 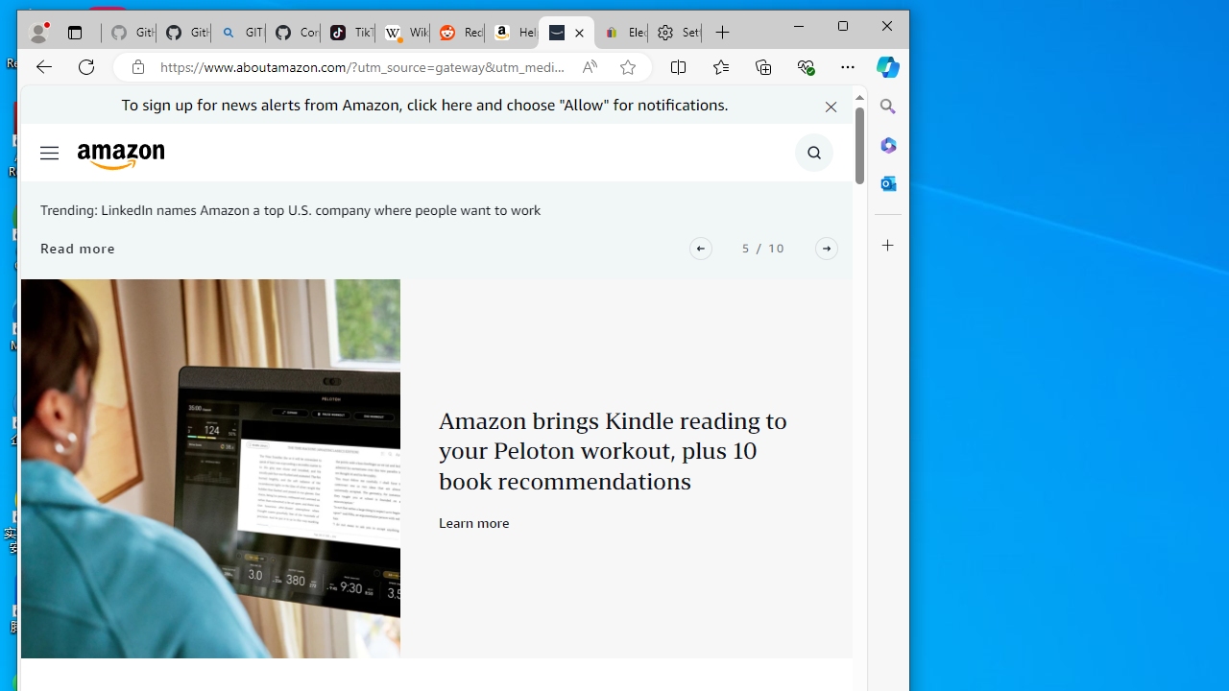 What do you see at coordinates (238, 33) in the screenshot?
I see `GITHUB - Search` at bounding box center [238, 33].